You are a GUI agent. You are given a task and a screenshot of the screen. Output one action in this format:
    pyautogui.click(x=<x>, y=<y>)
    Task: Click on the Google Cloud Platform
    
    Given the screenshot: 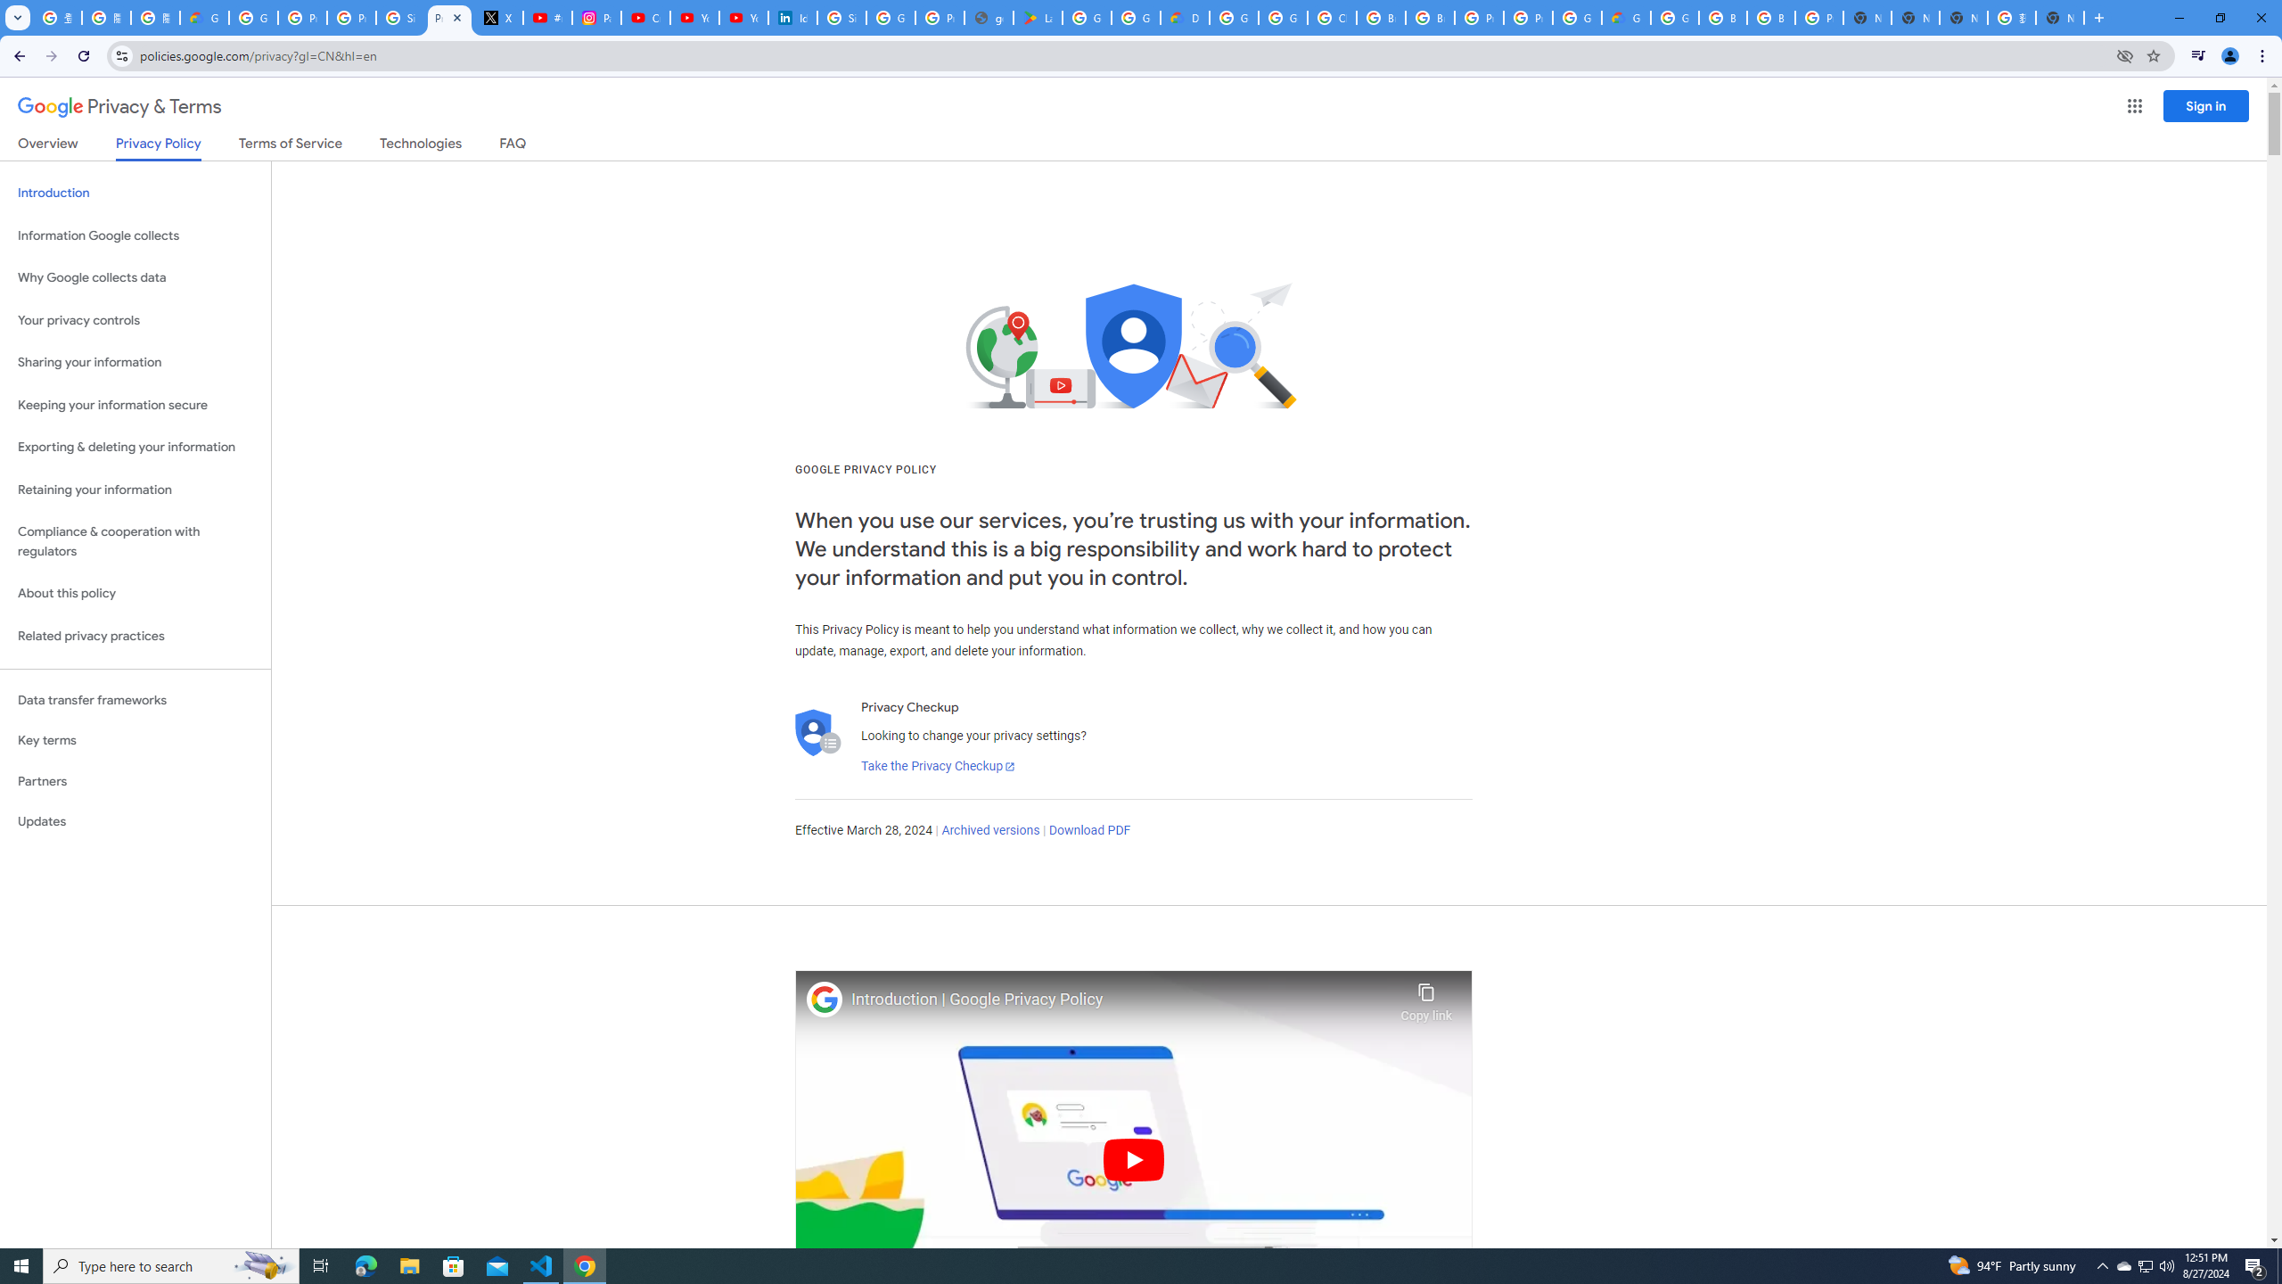 What is the action you would take?
    pyautogui.click(x=1576, y=18)
    